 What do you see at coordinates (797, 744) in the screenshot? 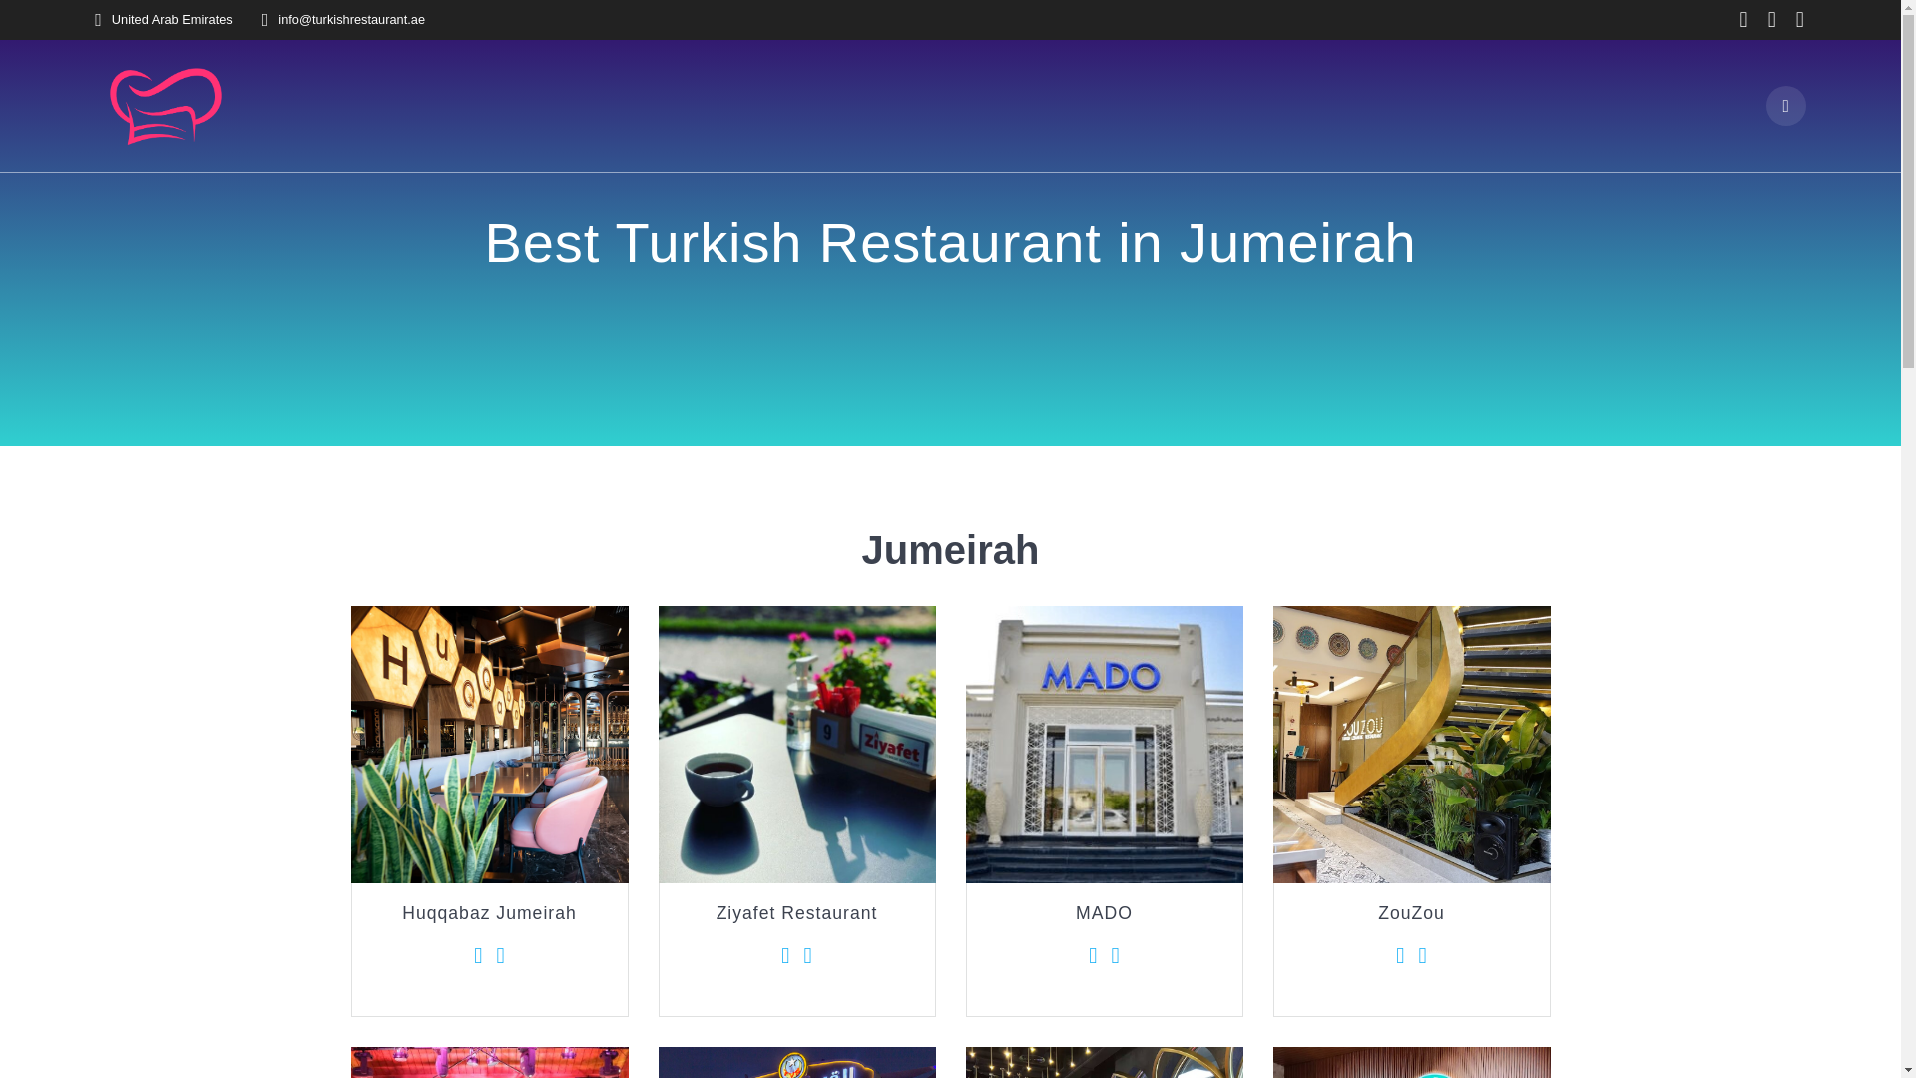
I see `Ziyafet Turkish Restaurant` at bounding box center [797, 744].